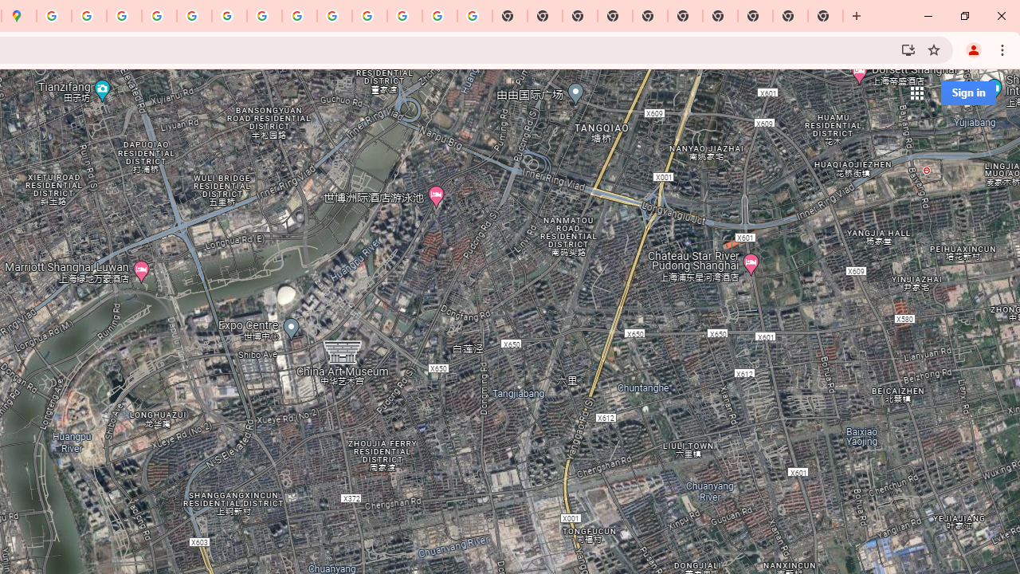 This screenshot has height=574, width=1020. I want to click on YouTube, so click(265, 16).